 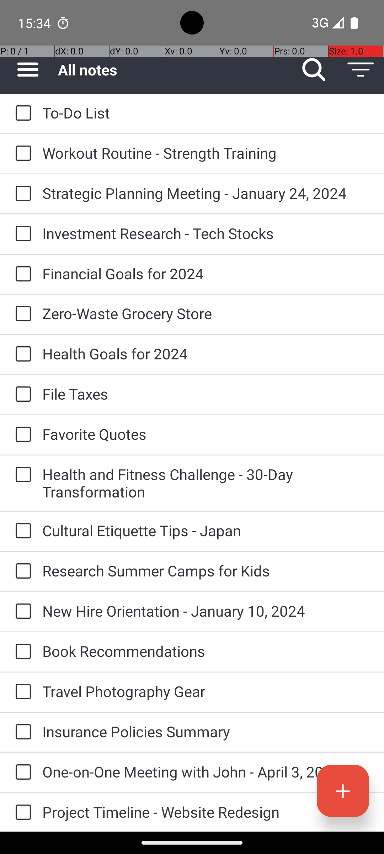 What do you see at coordinates (21, 234) in the screenshot?
I see `to-do: Investment Research - Tech Stocks` at bounding box center [21, 234].